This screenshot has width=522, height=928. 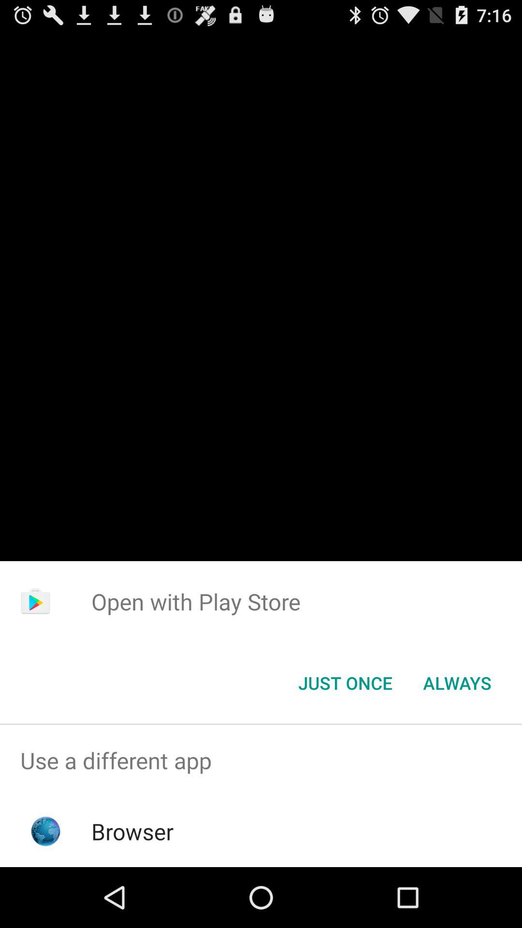 I want to click on choose app below the open with play icon, so click(x=345, y=683).